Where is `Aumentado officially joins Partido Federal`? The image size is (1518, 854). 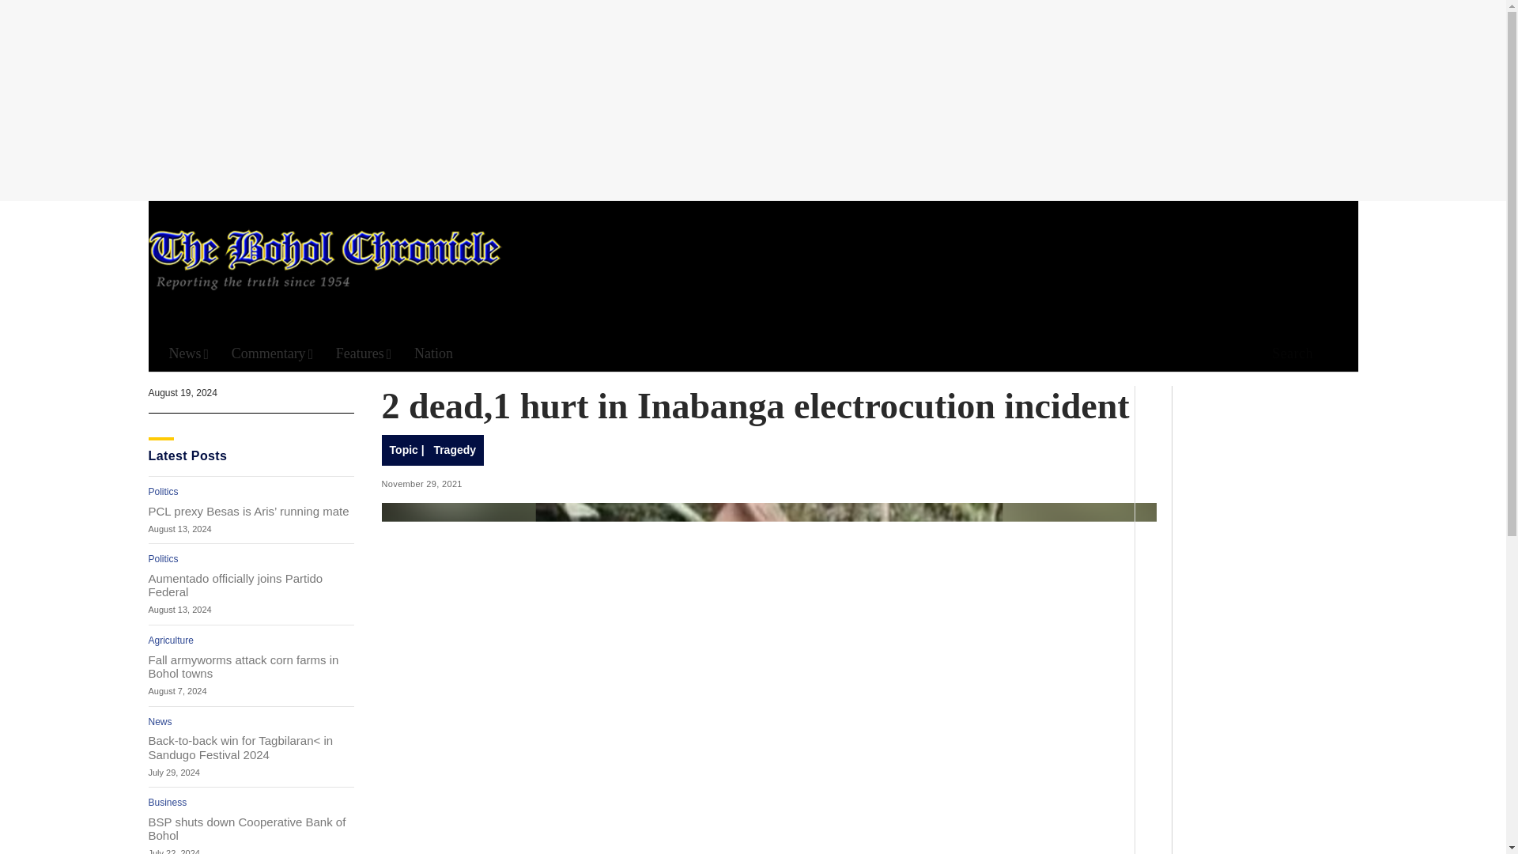
Aumentado officially joins Partido Federal is located at coordinates (251, 585).